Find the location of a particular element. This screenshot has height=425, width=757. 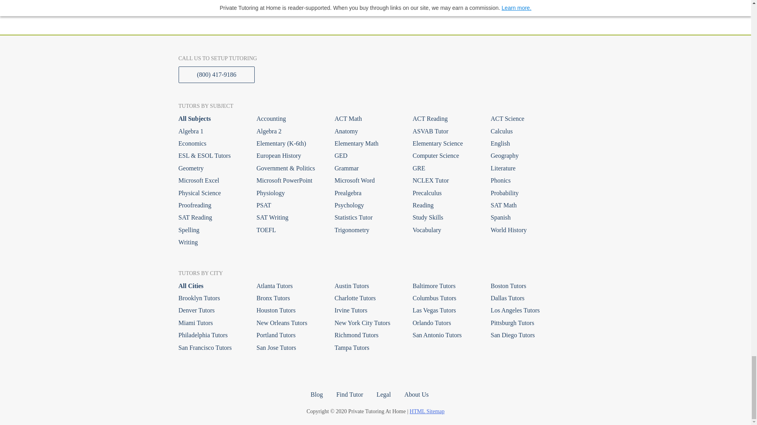

Accounting is located at coordinates (289, 119).